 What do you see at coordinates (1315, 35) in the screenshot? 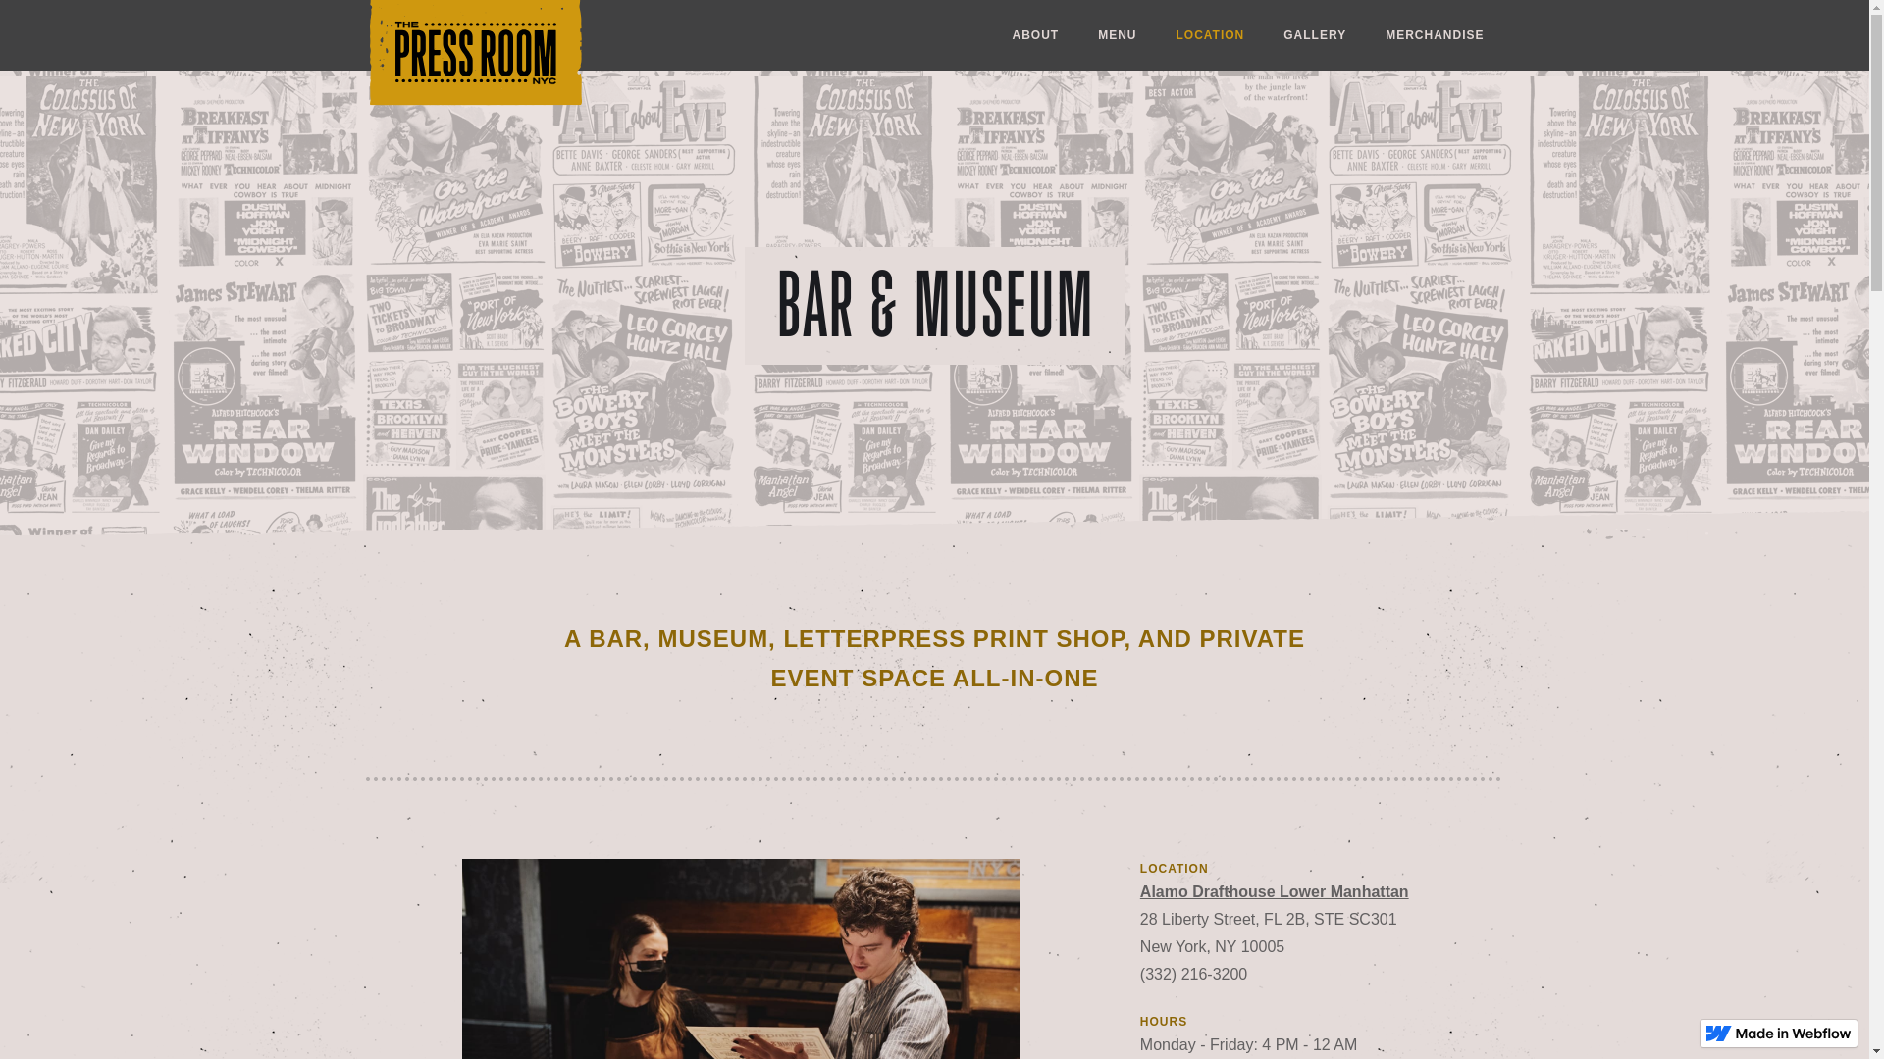
I see `GALLERY` at bounding box center [1315, 35].